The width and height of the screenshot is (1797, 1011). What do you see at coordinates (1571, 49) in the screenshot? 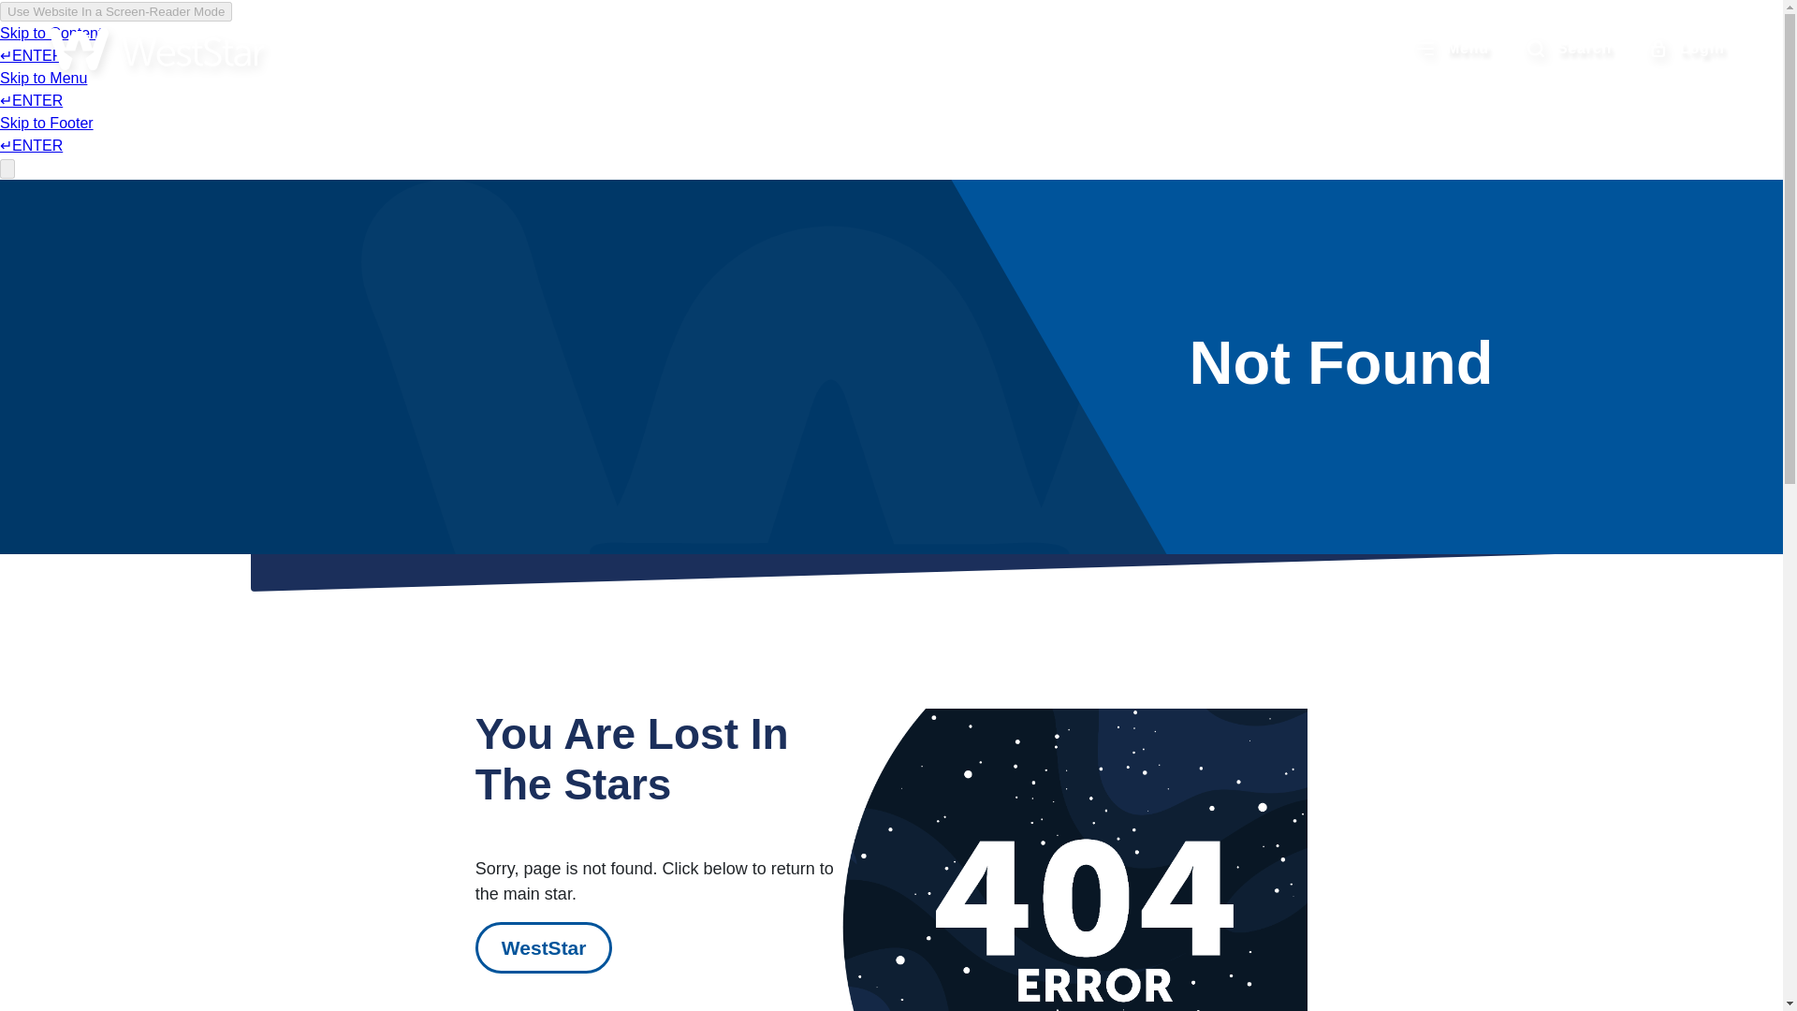
I see `Search` at bounding box center [1571, 49].